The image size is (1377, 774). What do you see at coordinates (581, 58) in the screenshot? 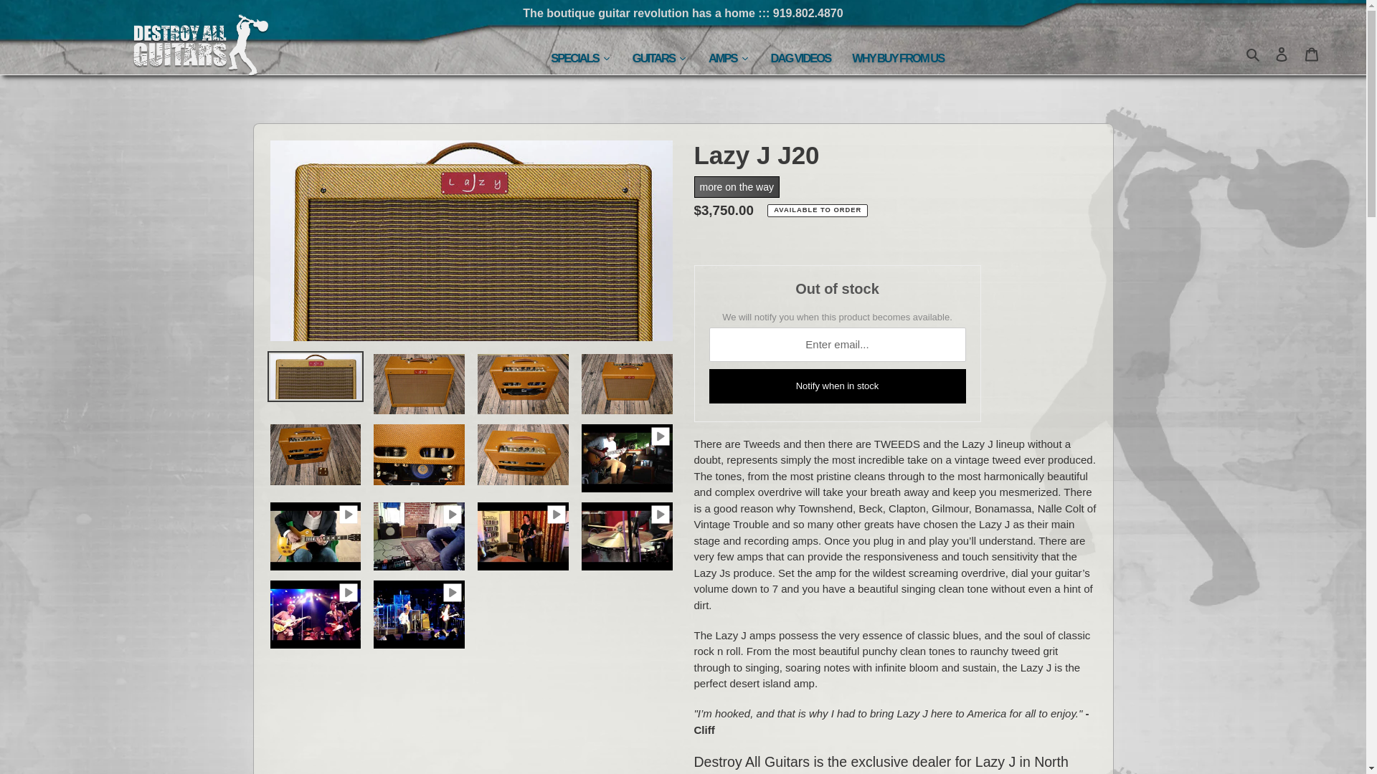
I see `SPECIALS` at bounding box center [581, 58].